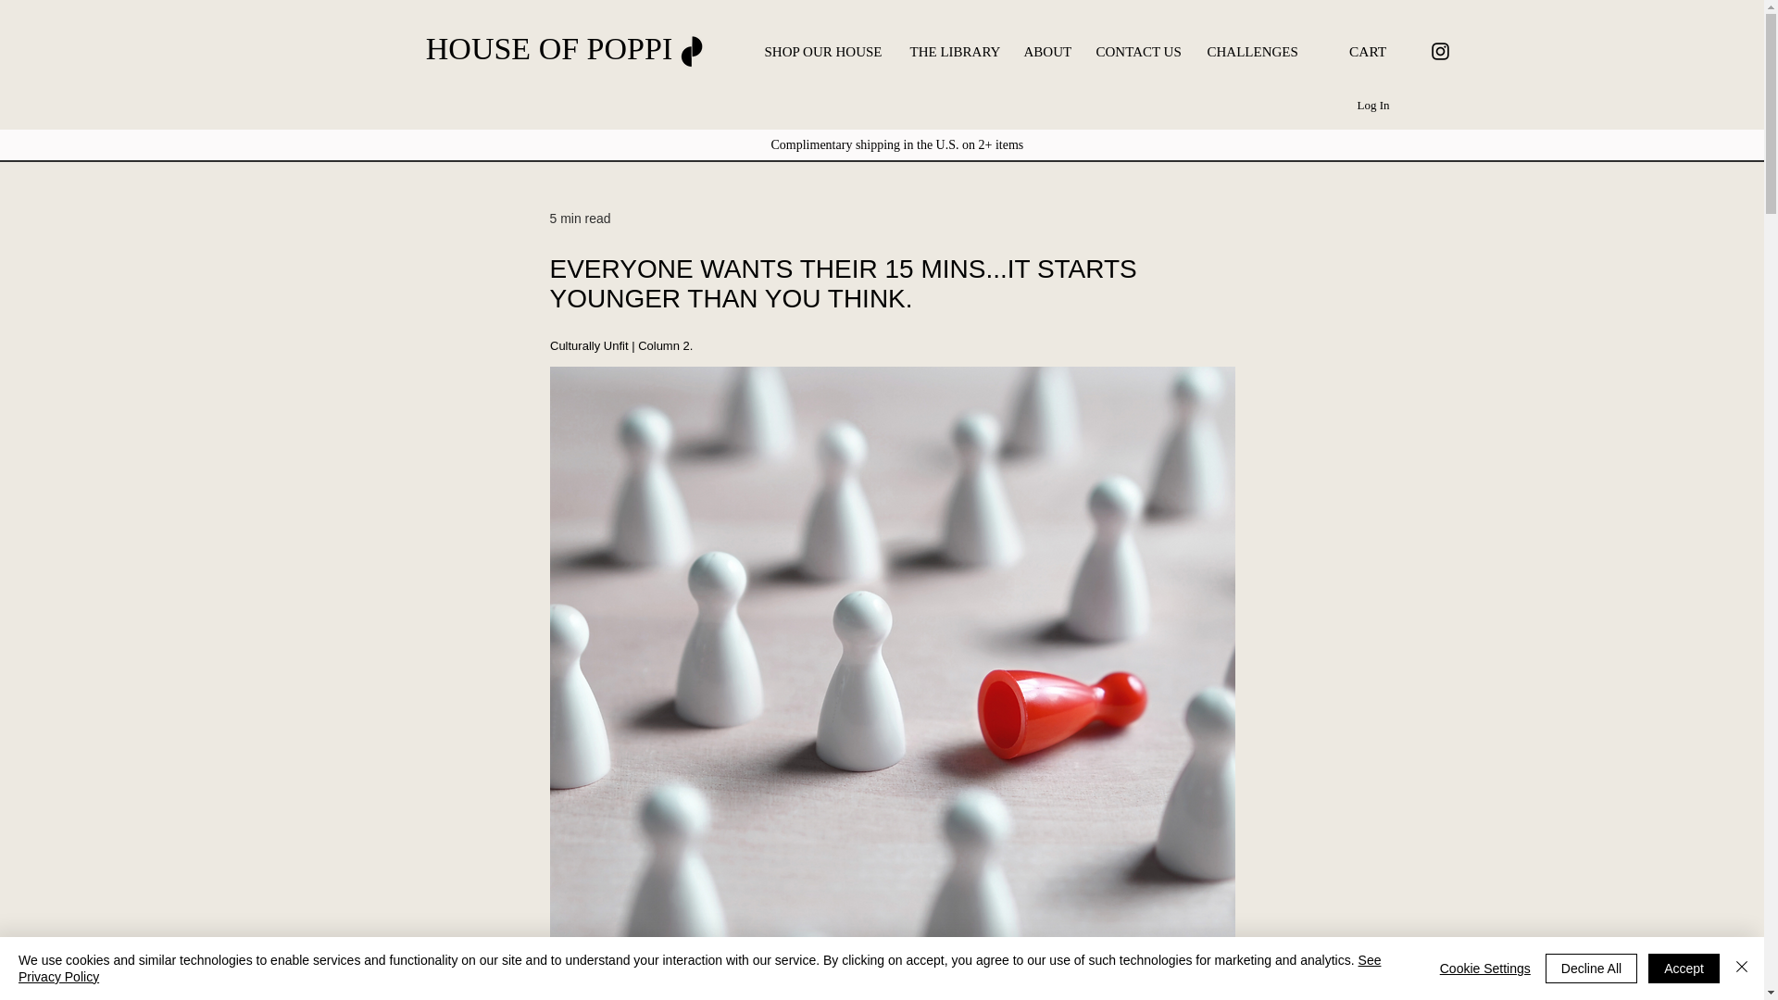 The height and width of the screenshot is (1000, 1778). Describe the element at coordinates (1078, 96) in the screenshot. I see `Poppi's Principles` at that location.